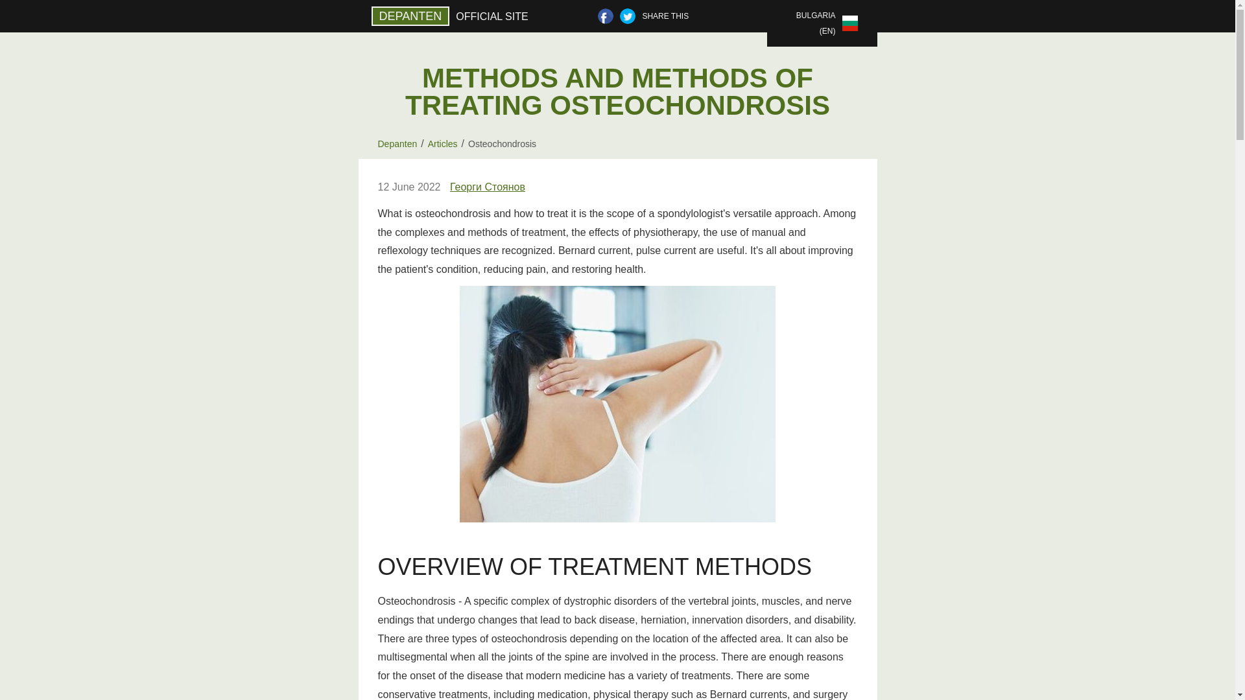 The image size is (1245, 700). Describe the element at coordinates (606, 16) in the screenshot. I see `Facebook` at that location.